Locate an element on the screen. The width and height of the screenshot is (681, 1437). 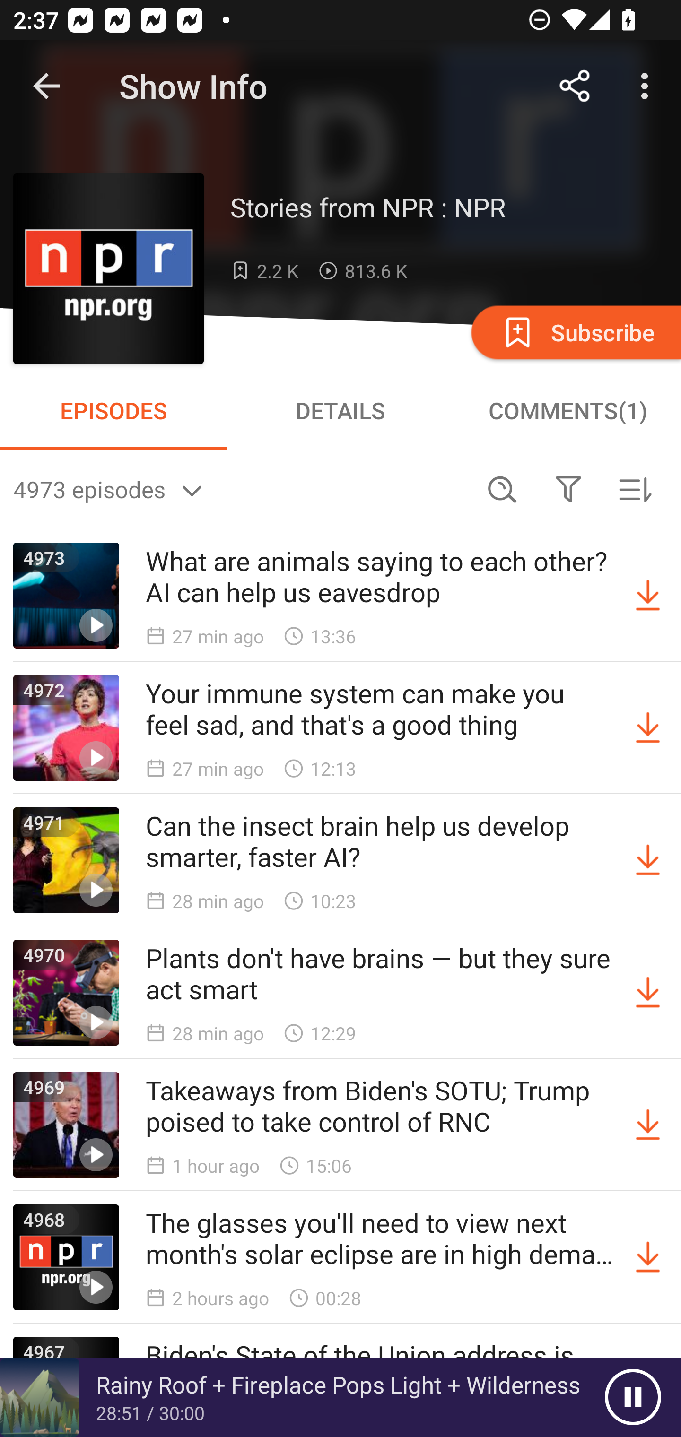
Download is located at coordinates (648, 1257).